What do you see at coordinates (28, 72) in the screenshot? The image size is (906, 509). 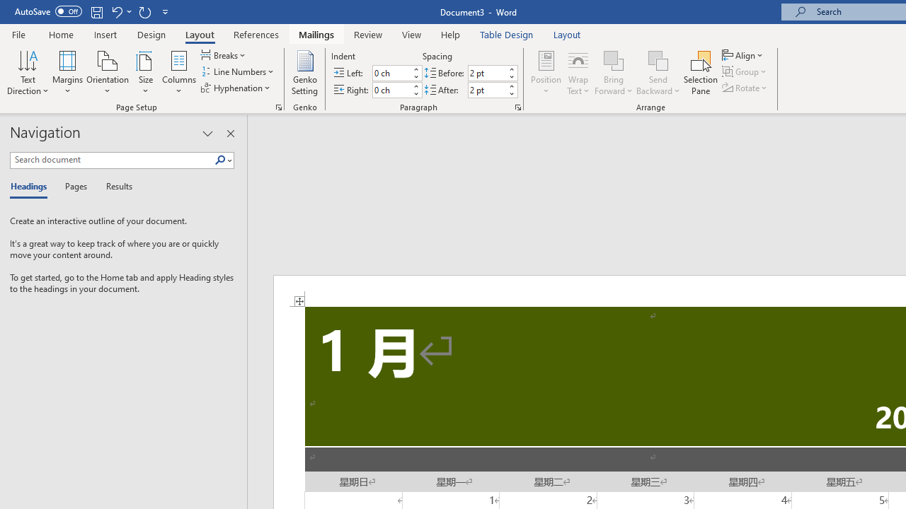 I see `Text Direction` at bounding box center [28, 72].